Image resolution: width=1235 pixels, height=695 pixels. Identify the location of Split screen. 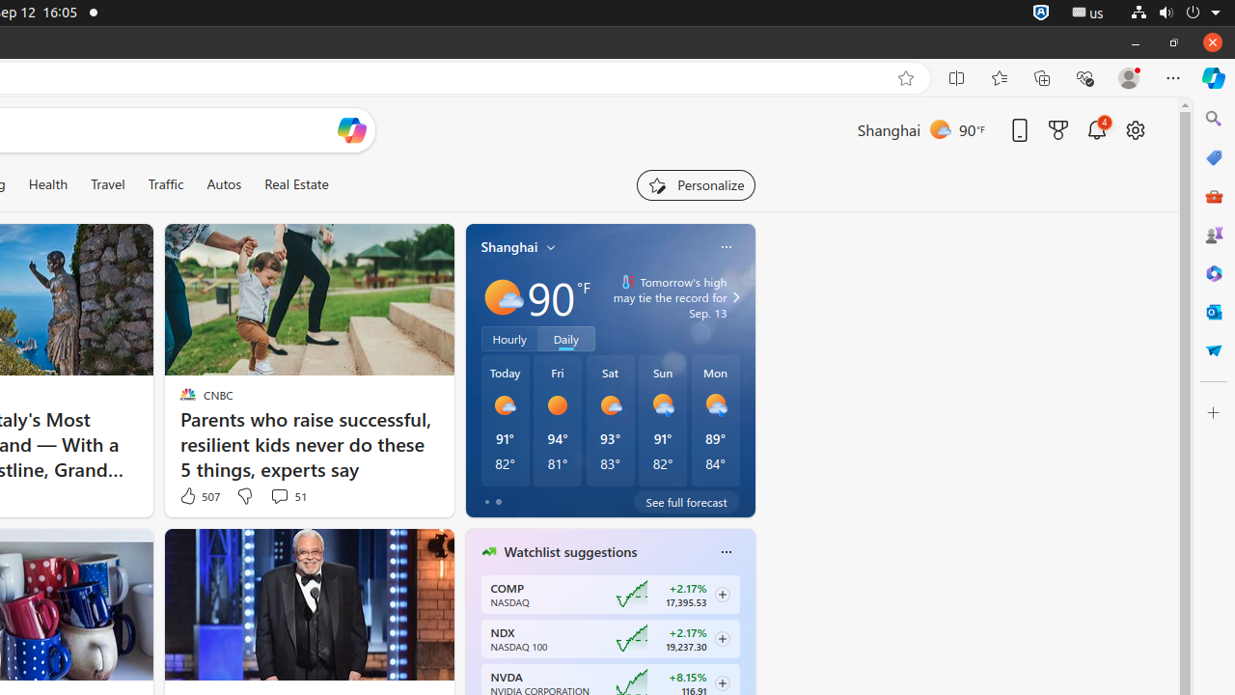
(957, 78).